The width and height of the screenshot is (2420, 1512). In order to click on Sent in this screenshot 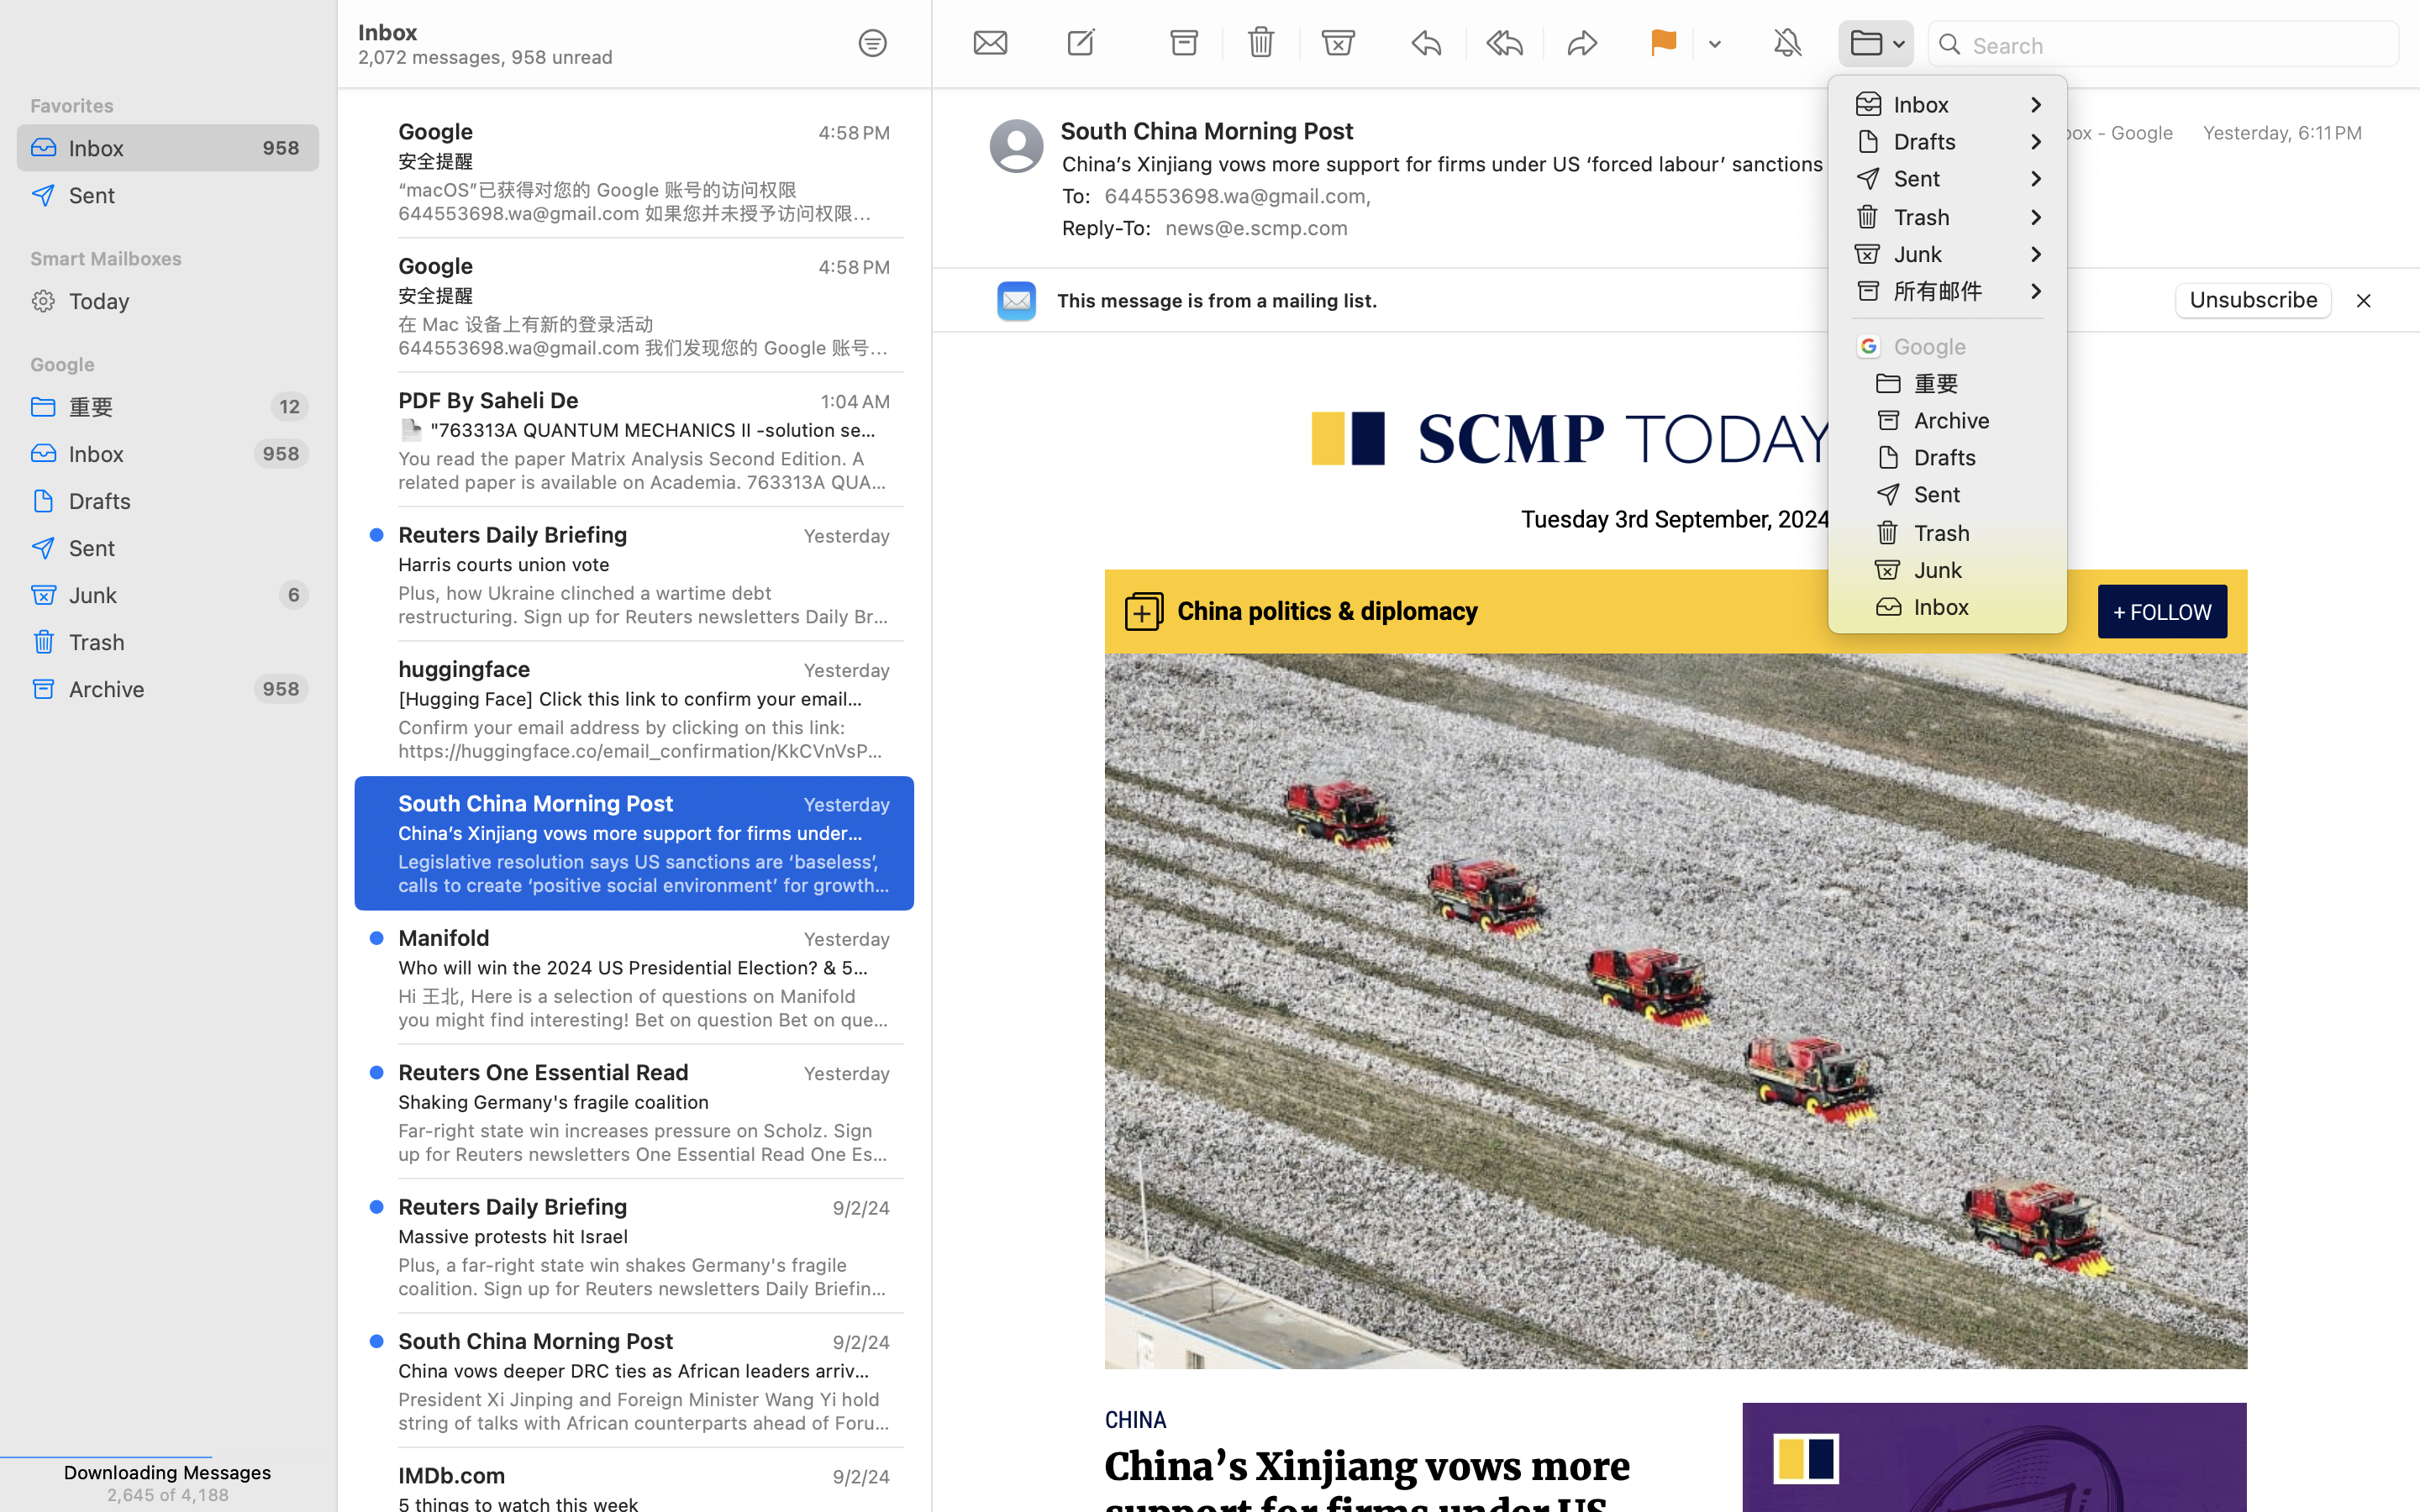, I will do `click(187, 195)`.